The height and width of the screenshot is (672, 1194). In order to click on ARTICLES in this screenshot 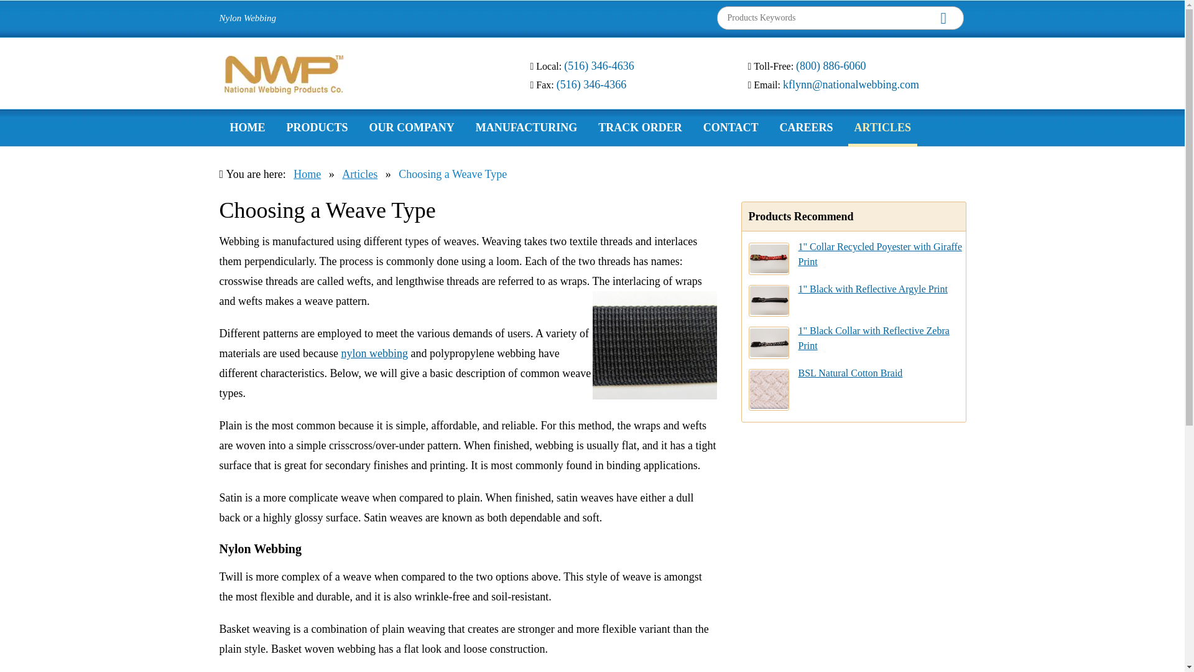, I will do `click(882, 128)`.